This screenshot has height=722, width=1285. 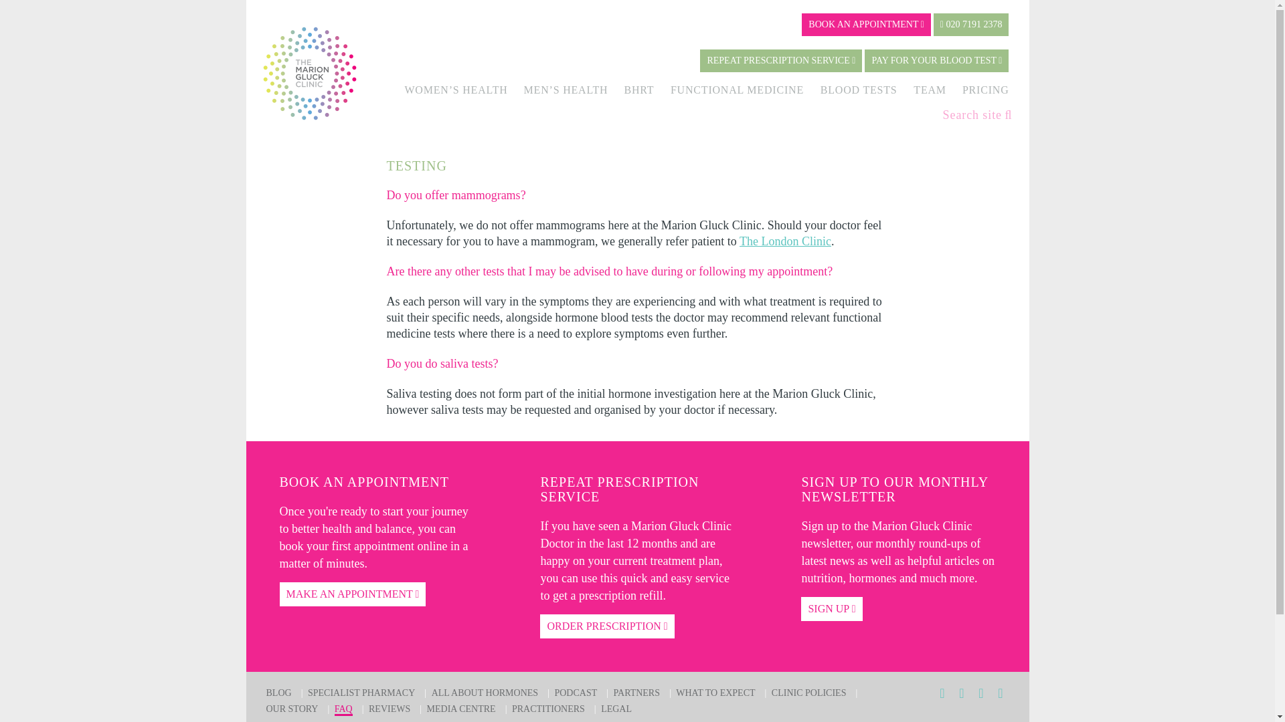 What do you see at coordinates (638, 90) in the screenshot?
I see `BHRT` at bounding box center [638, 90].